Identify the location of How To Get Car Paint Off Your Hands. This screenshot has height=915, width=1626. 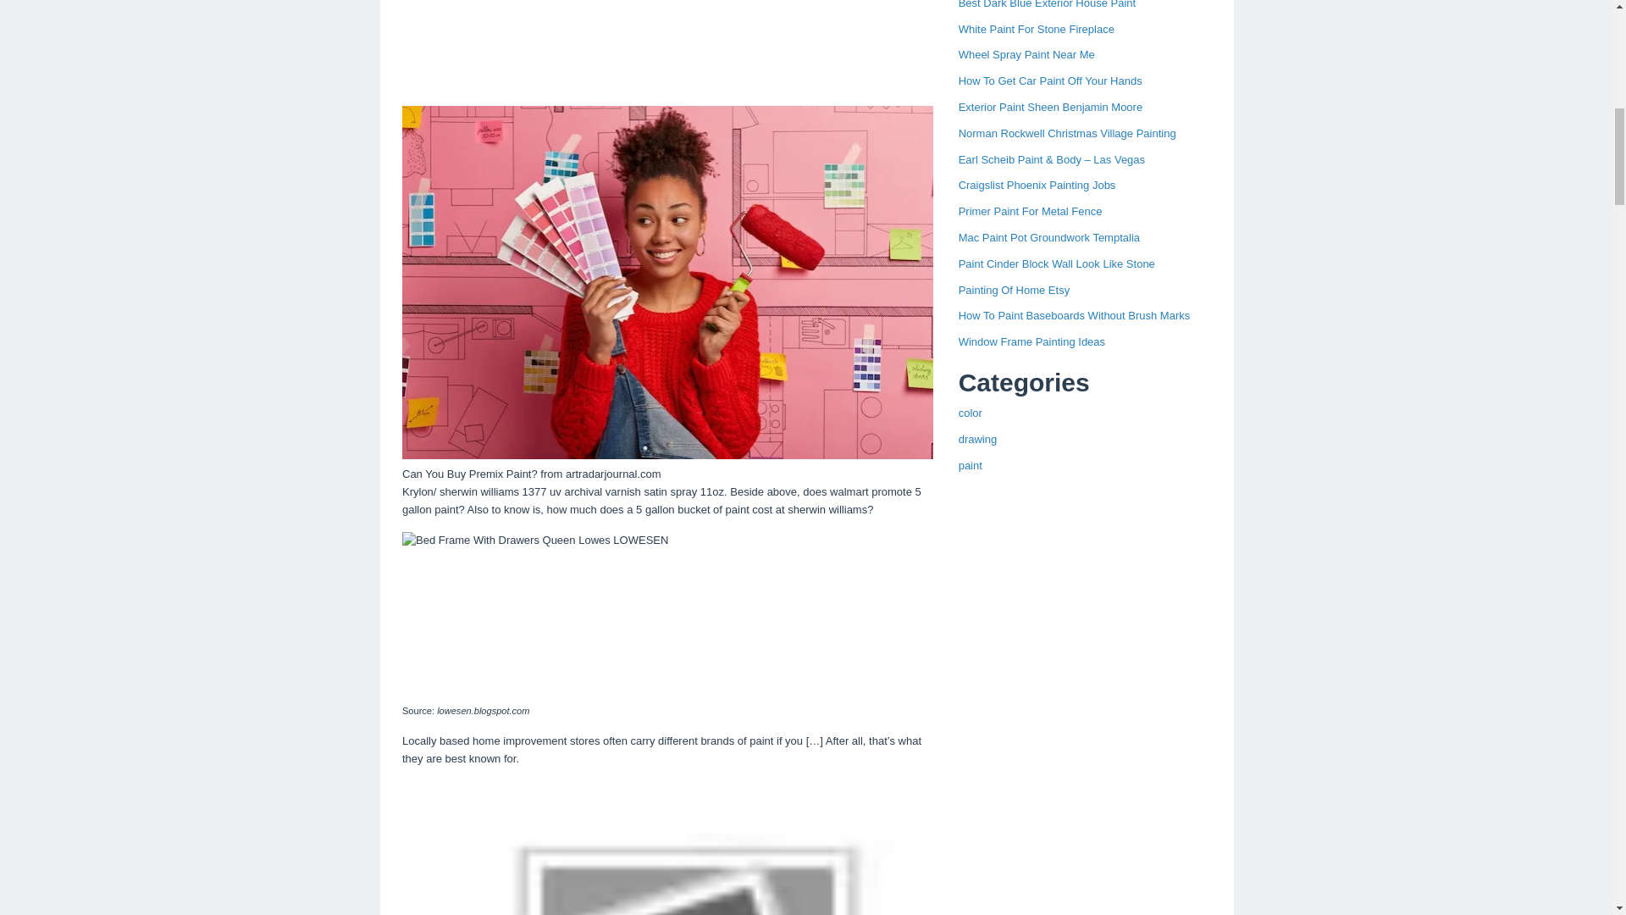
(1050, 80).